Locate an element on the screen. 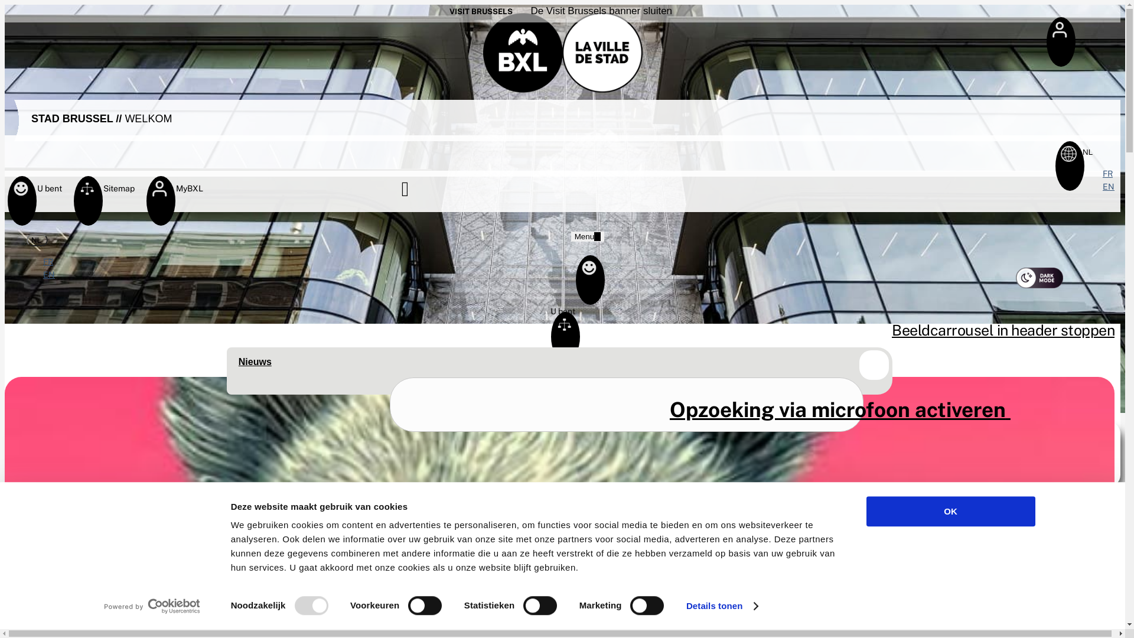 The image size is (1134, 638). FR is located at coordinates (1108, 174).